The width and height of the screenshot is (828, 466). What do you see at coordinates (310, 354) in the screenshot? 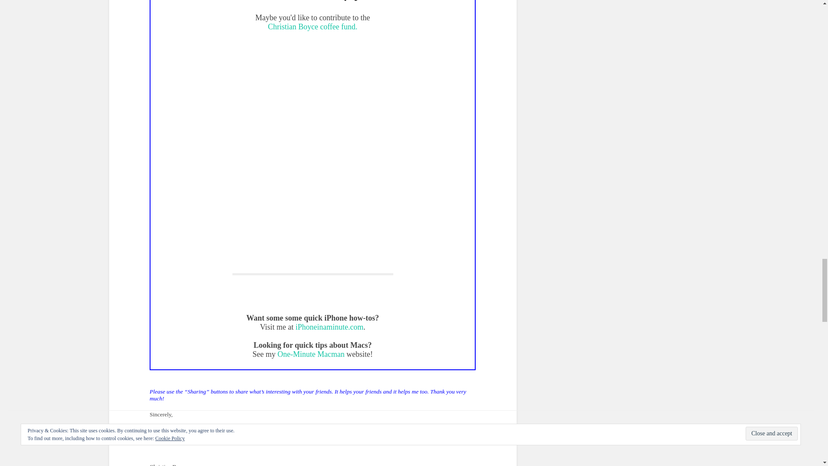
I see `One-Minute Macman` at bounding box center [310, 354].